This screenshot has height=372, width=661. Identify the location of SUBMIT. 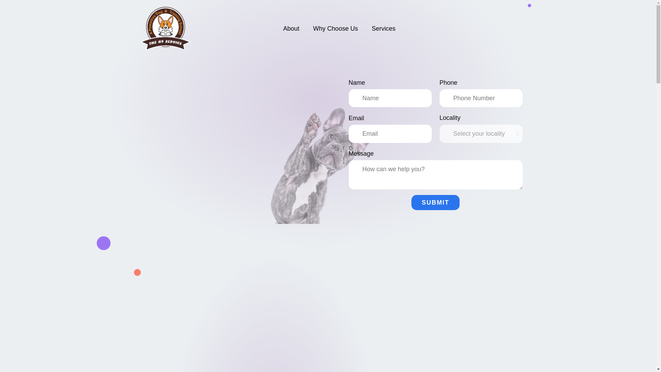
(435, 203).